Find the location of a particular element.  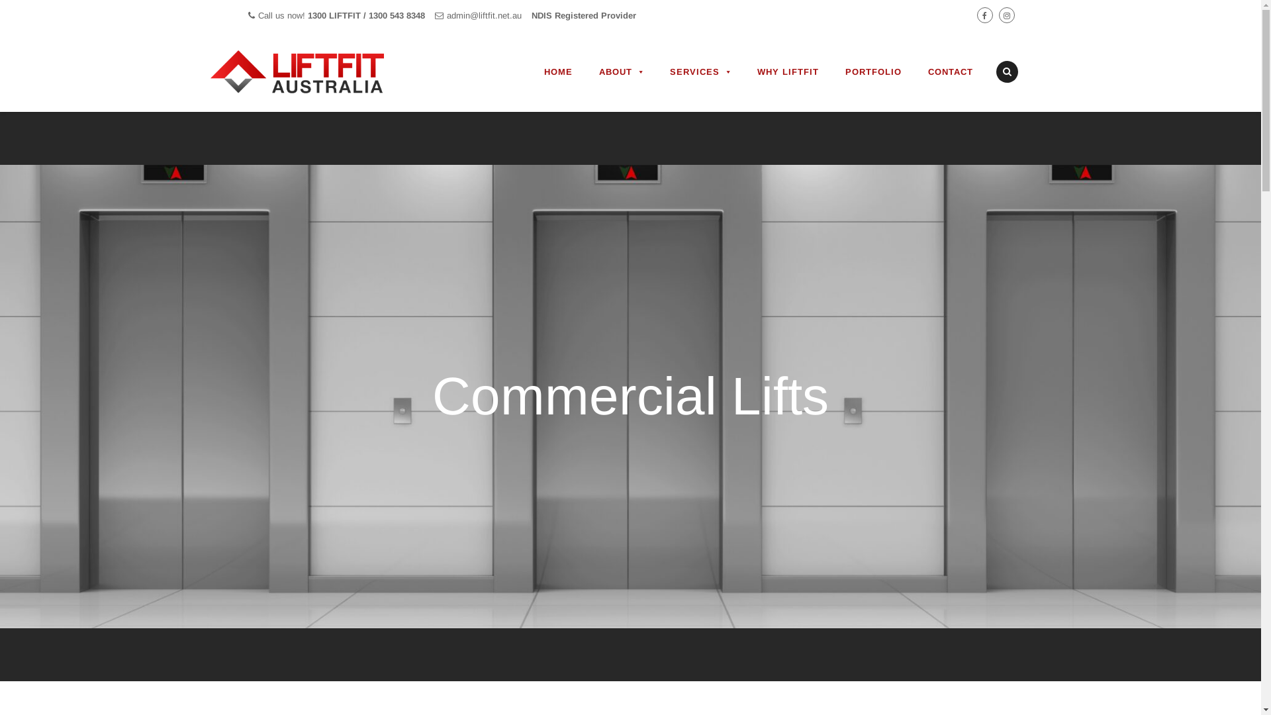

WHY LIFTFIT is located at coordinates (788, 72).